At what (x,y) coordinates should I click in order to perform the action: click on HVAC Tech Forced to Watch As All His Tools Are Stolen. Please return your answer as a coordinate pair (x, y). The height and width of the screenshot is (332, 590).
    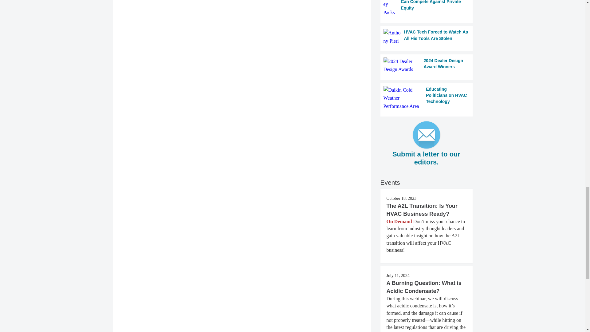
    Looking at the image, I should click on (427, 37).